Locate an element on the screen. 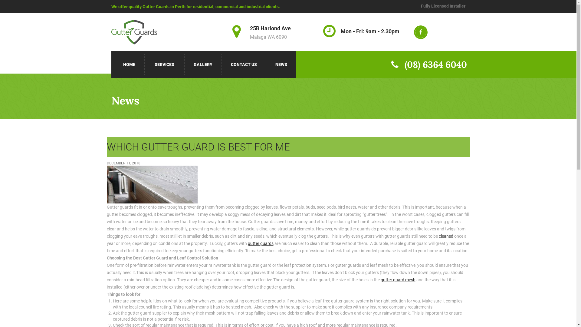 The height and width of the screenshot is (327, 581). DECEMBER 11, 2018 is located at coordinates (123, 163).